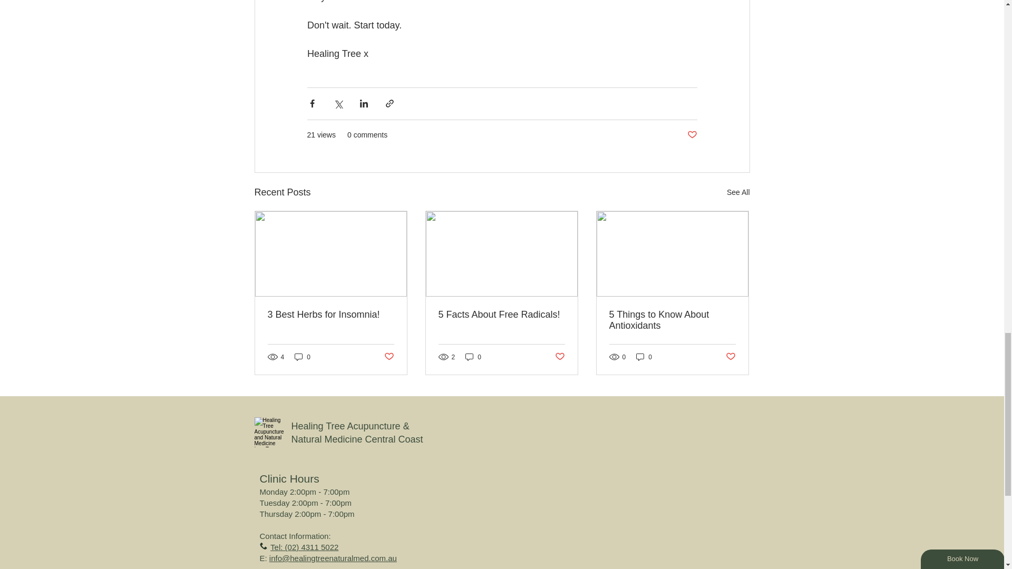 This screenshot has width=1012, height=569. Describe the element at coordinates (692, 135) in the screenshot. I see `Post not marked as liked` at that location.